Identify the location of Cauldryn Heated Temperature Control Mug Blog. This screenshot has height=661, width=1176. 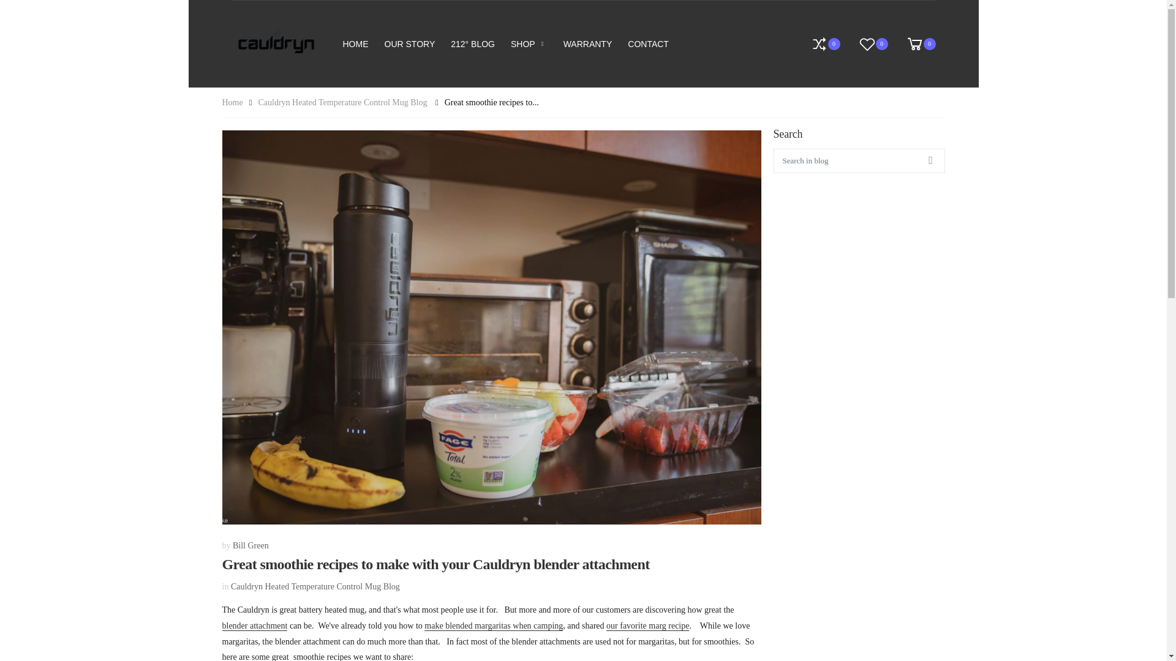
(315, 586).